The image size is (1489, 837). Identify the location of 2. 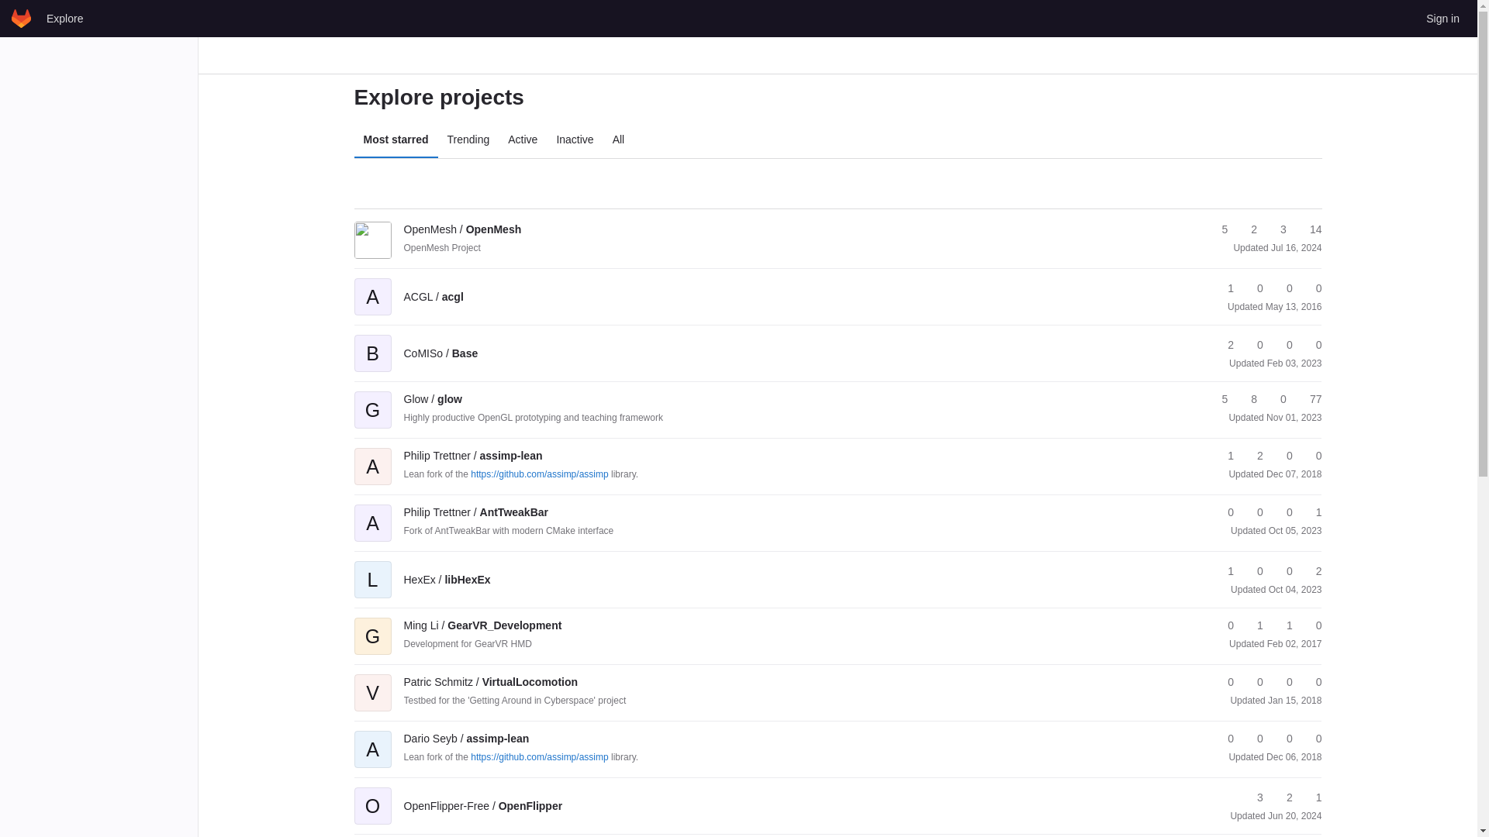
(1247, 229).